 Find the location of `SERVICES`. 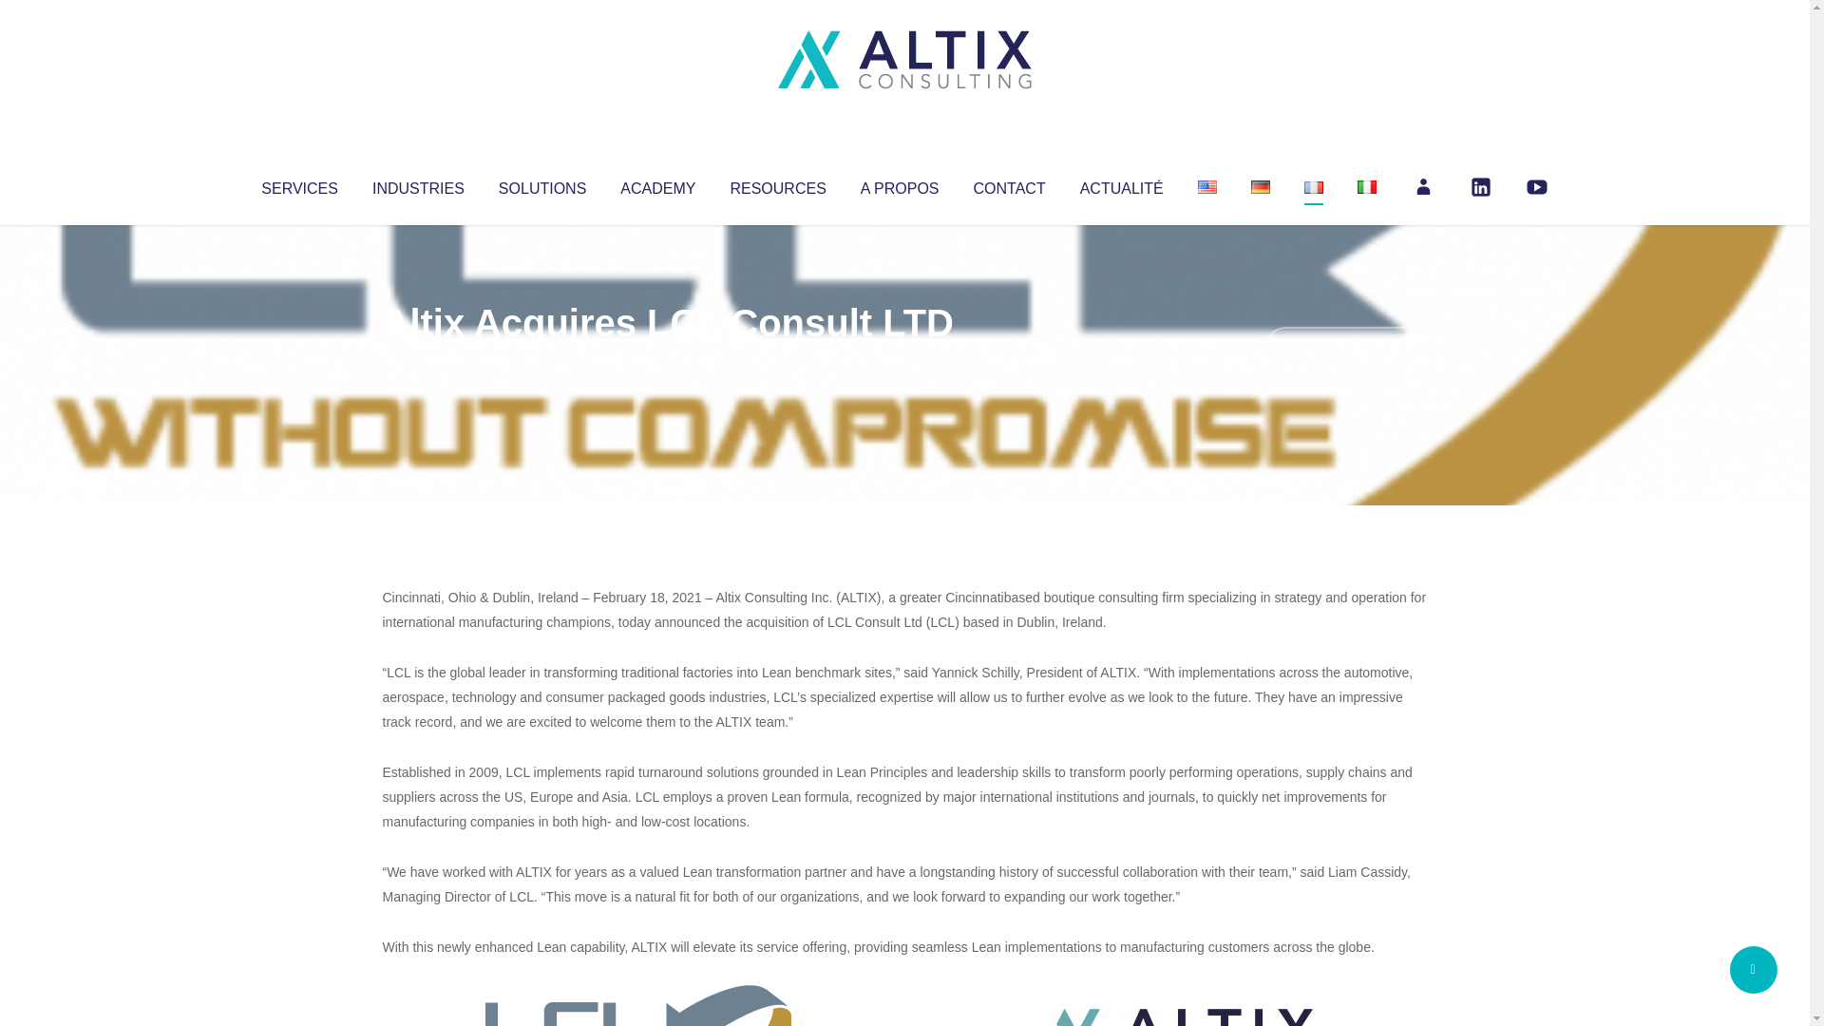

SERVICES is located at coordinates (298, 184).